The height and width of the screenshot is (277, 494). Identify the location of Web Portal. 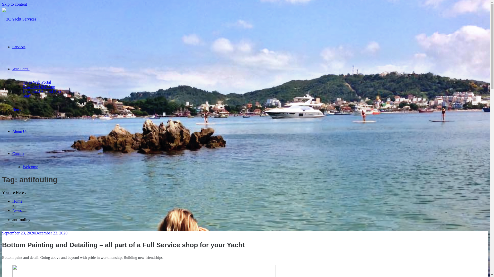
(21, 69).